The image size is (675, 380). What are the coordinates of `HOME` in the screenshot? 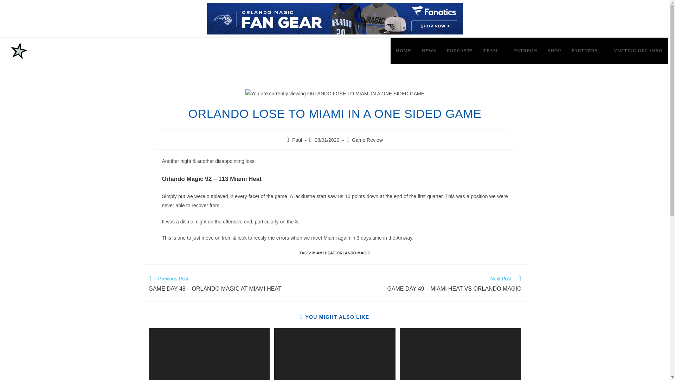 It's located at (404, 51).